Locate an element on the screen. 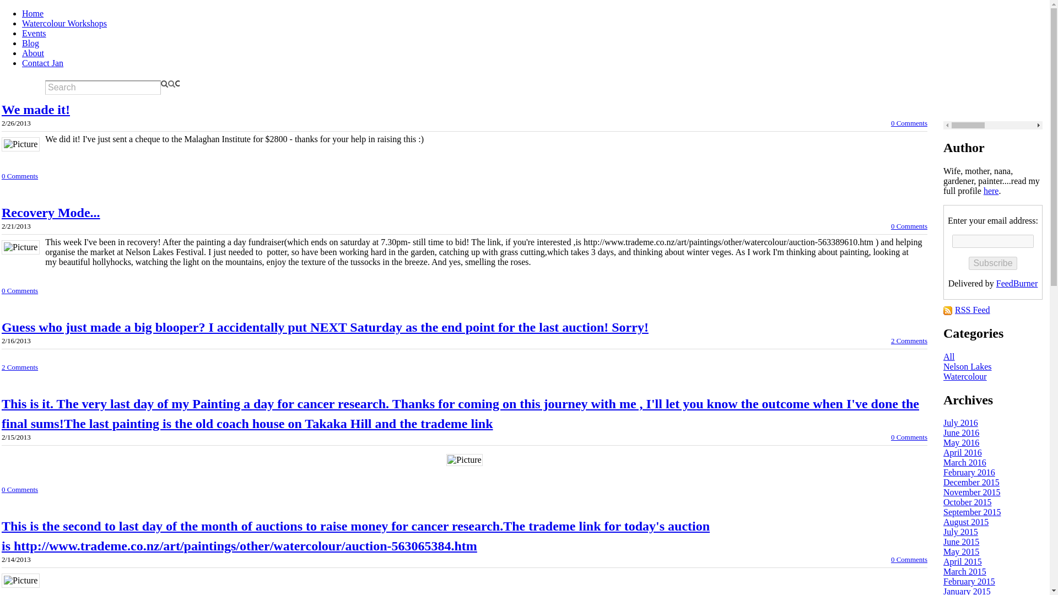 The height and width of the screenshot is (595, 1058). Contact Jan is located at coordinates (43, 63).